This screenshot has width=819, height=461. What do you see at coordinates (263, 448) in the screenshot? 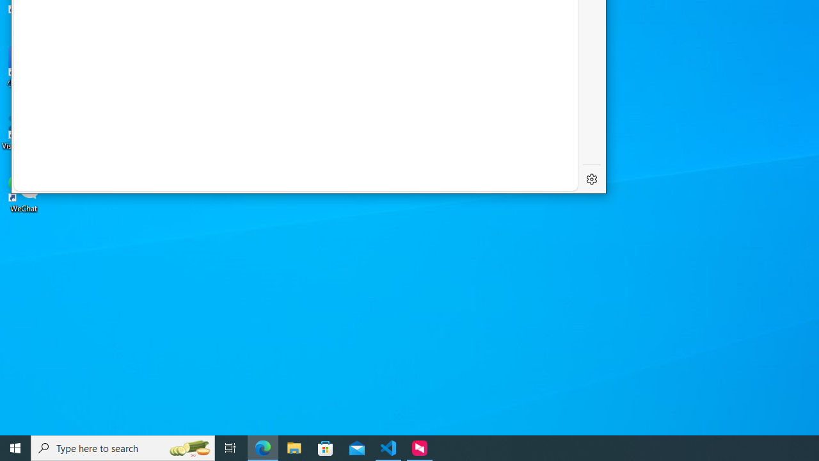
I see `Microsoft Edge - 1 running window` at bounding box center [263, 448].